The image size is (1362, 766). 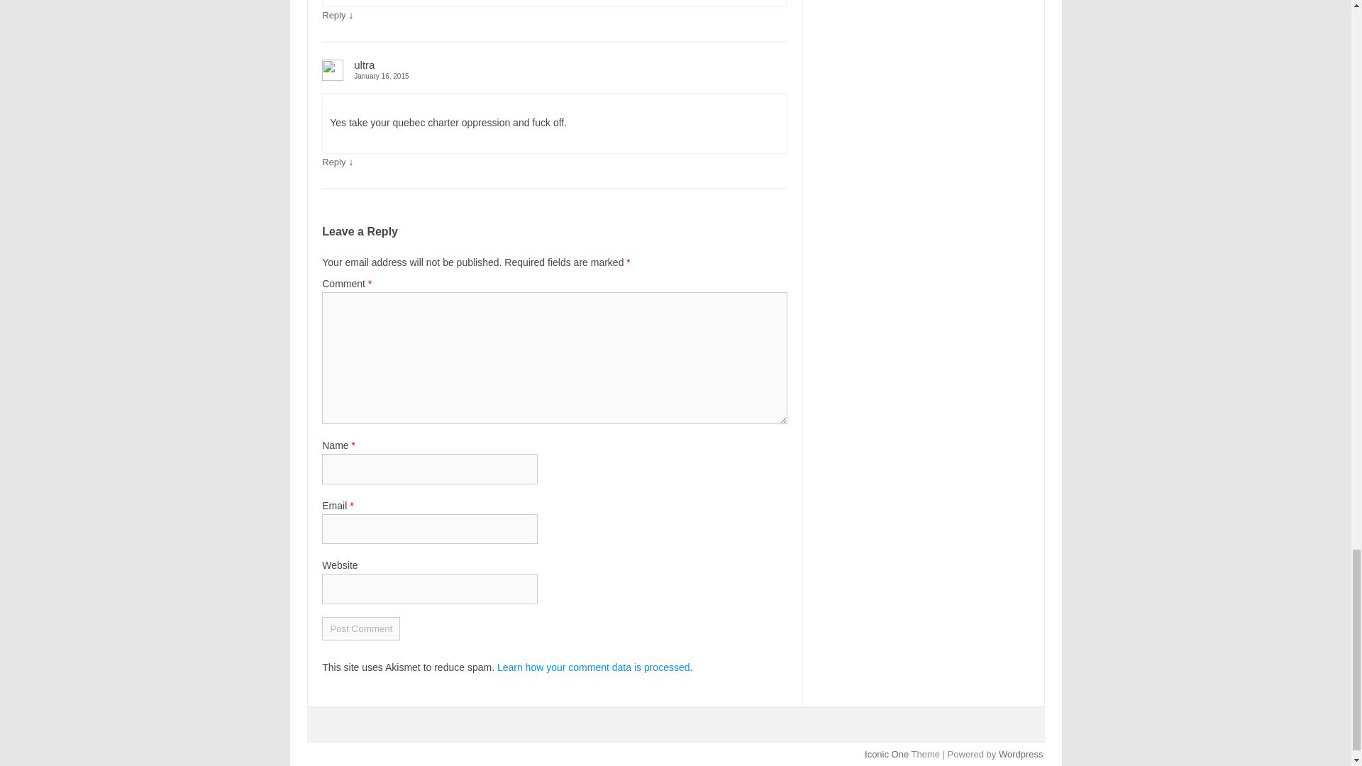 I want to click on January 16, 2015, so click(x=554, y=76).